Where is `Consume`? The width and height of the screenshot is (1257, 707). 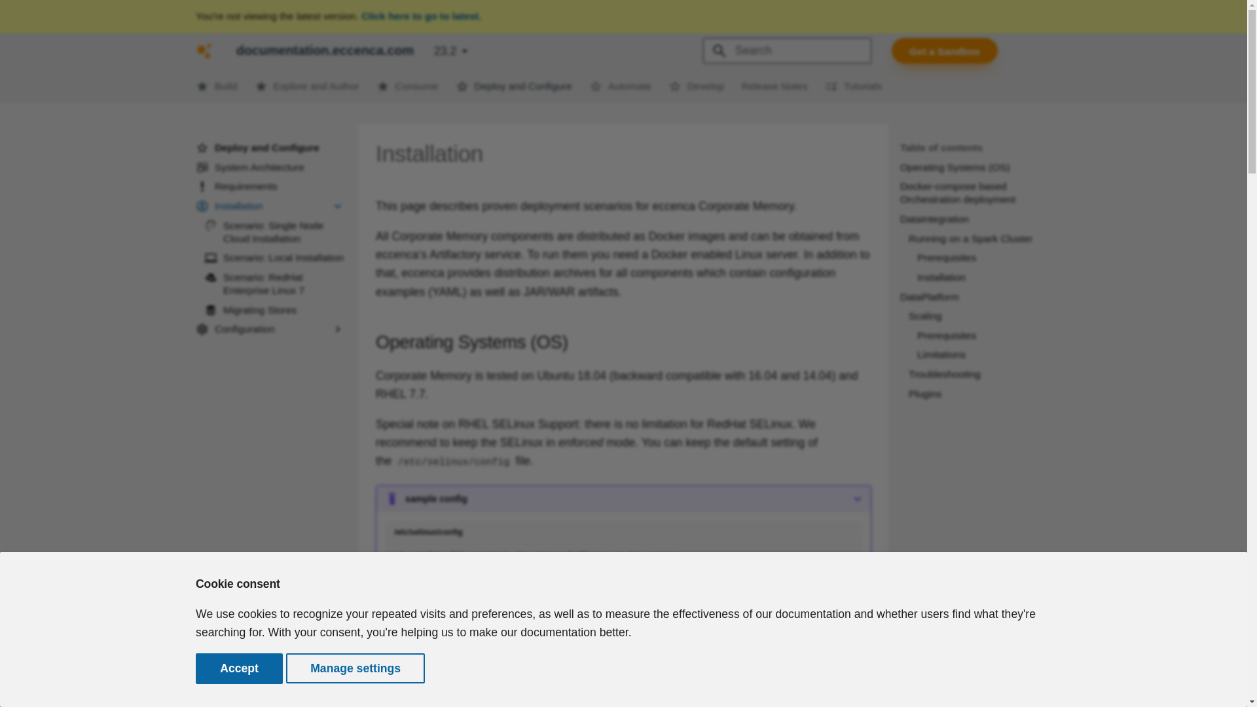
Consume is located at coordinates (407, 85).